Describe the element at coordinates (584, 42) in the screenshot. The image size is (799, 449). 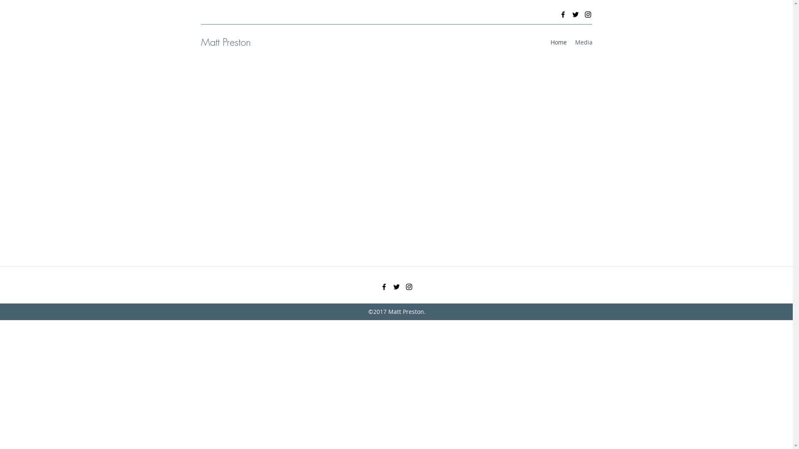
I see `Media` at that location.